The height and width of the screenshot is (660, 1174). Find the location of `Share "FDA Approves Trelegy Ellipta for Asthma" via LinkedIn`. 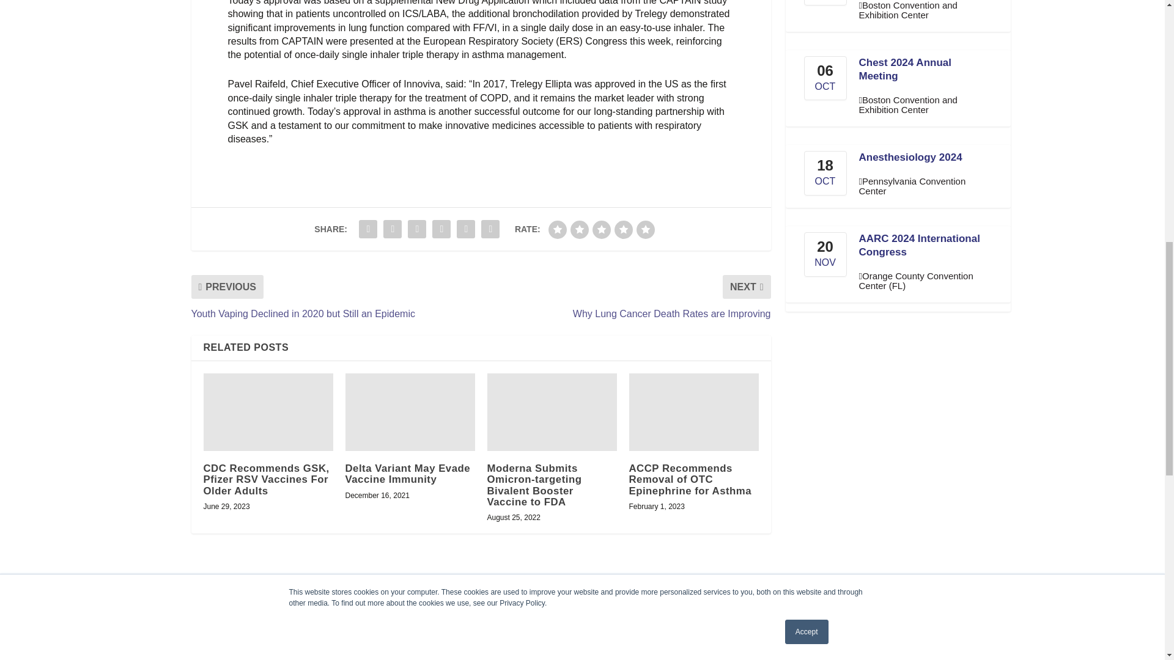

Share "FDA Approves Trelegy Ellipta for Asthma" via LinkedIn is located at coordinates (417, 229).